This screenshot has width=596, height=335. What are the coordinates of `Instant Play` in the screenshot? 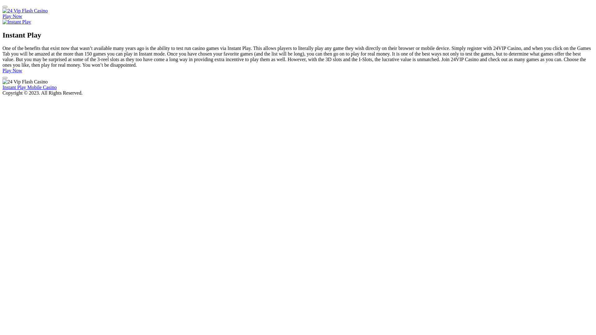 It's located at (15, 87).